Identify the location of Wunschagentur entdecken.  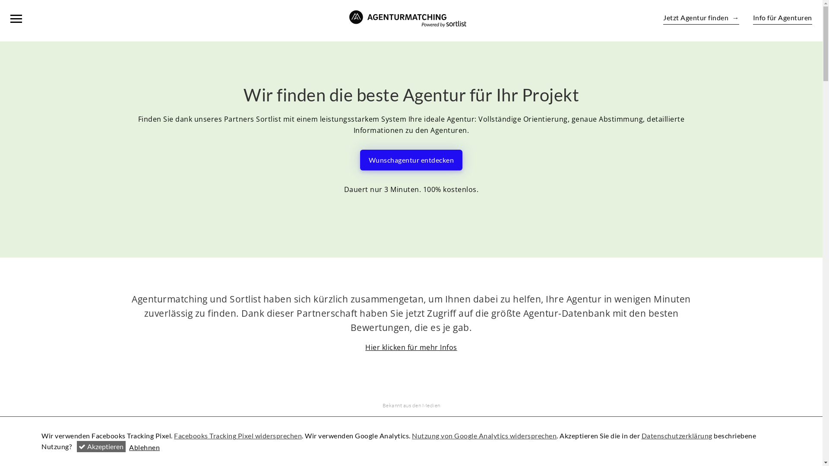
(411, 160).